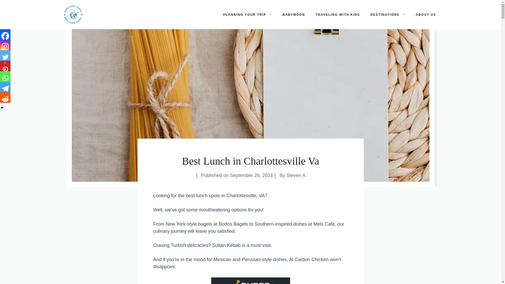 The image size is (505, 284). What do you see at coordinates (338, 15) in the screenshot?
I see `TRAVELING WITH KIDS` at bounding box center [338, 15].